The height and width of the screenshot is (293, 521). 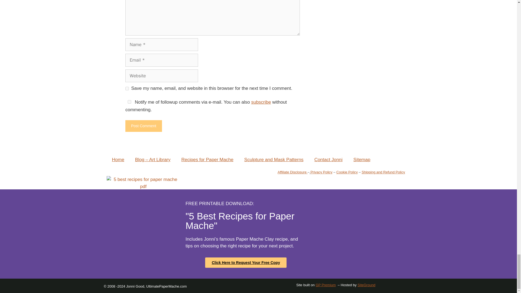 What do you see at coordinates (143, 183) in the screenshot?
I see `5 best recipes for paper mache pdf` at bounding box center [143, 183].